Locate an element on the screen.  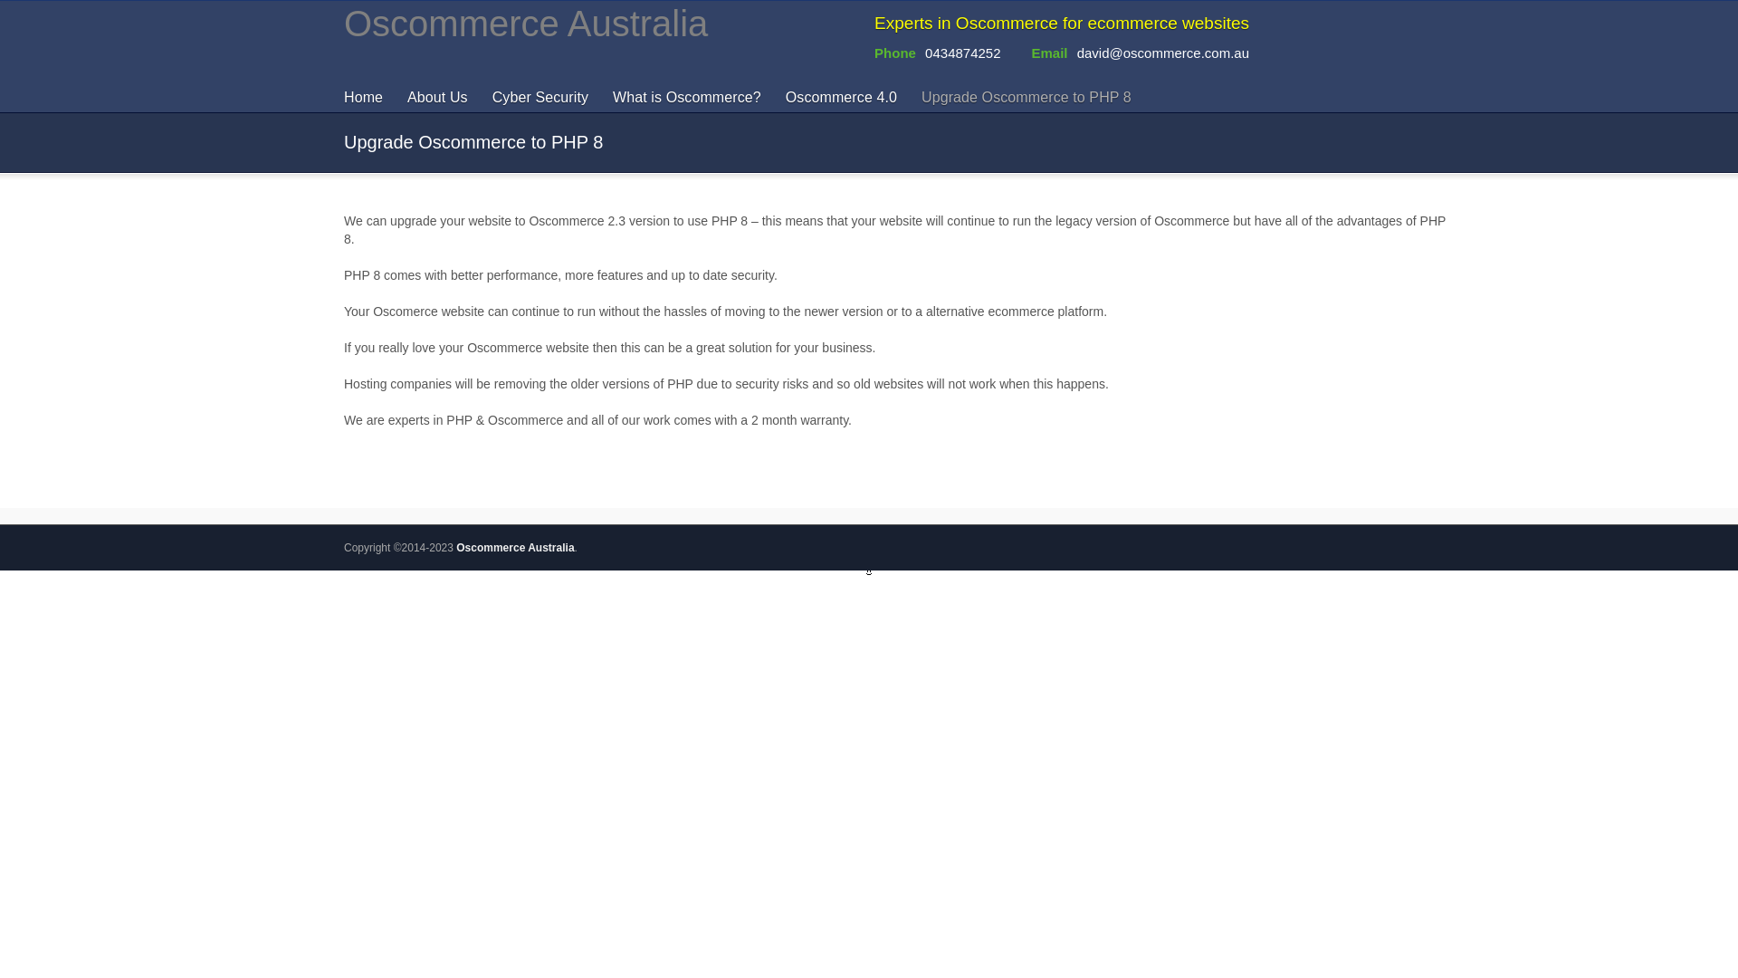
What is Oscommerce? is located at coordinates (692, 98).